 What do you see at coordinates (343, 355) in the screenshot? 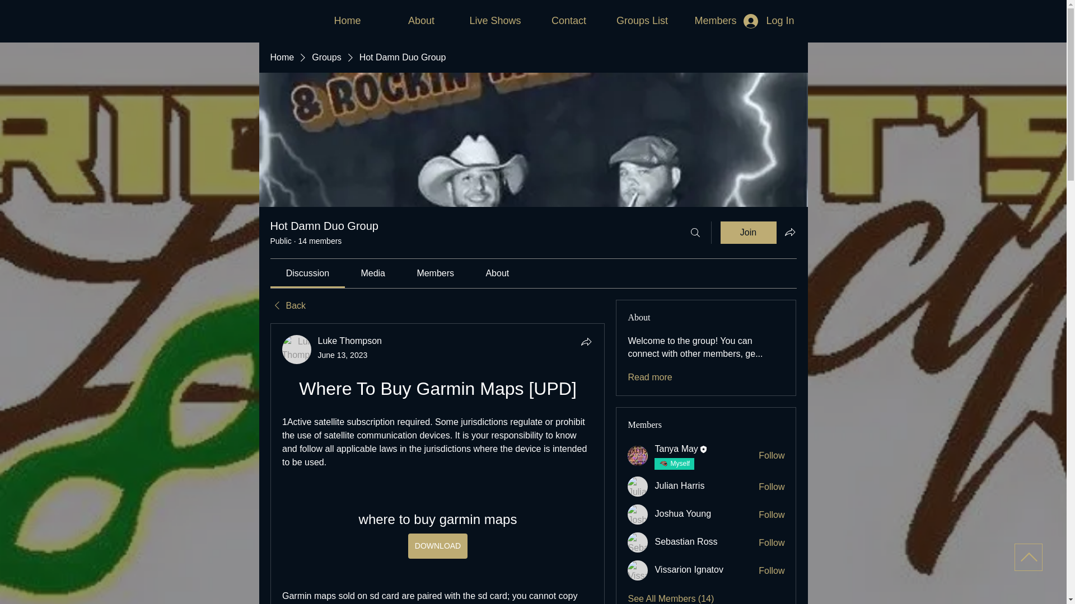
I see `June 13, 2023` at bounding box center [343, 355].